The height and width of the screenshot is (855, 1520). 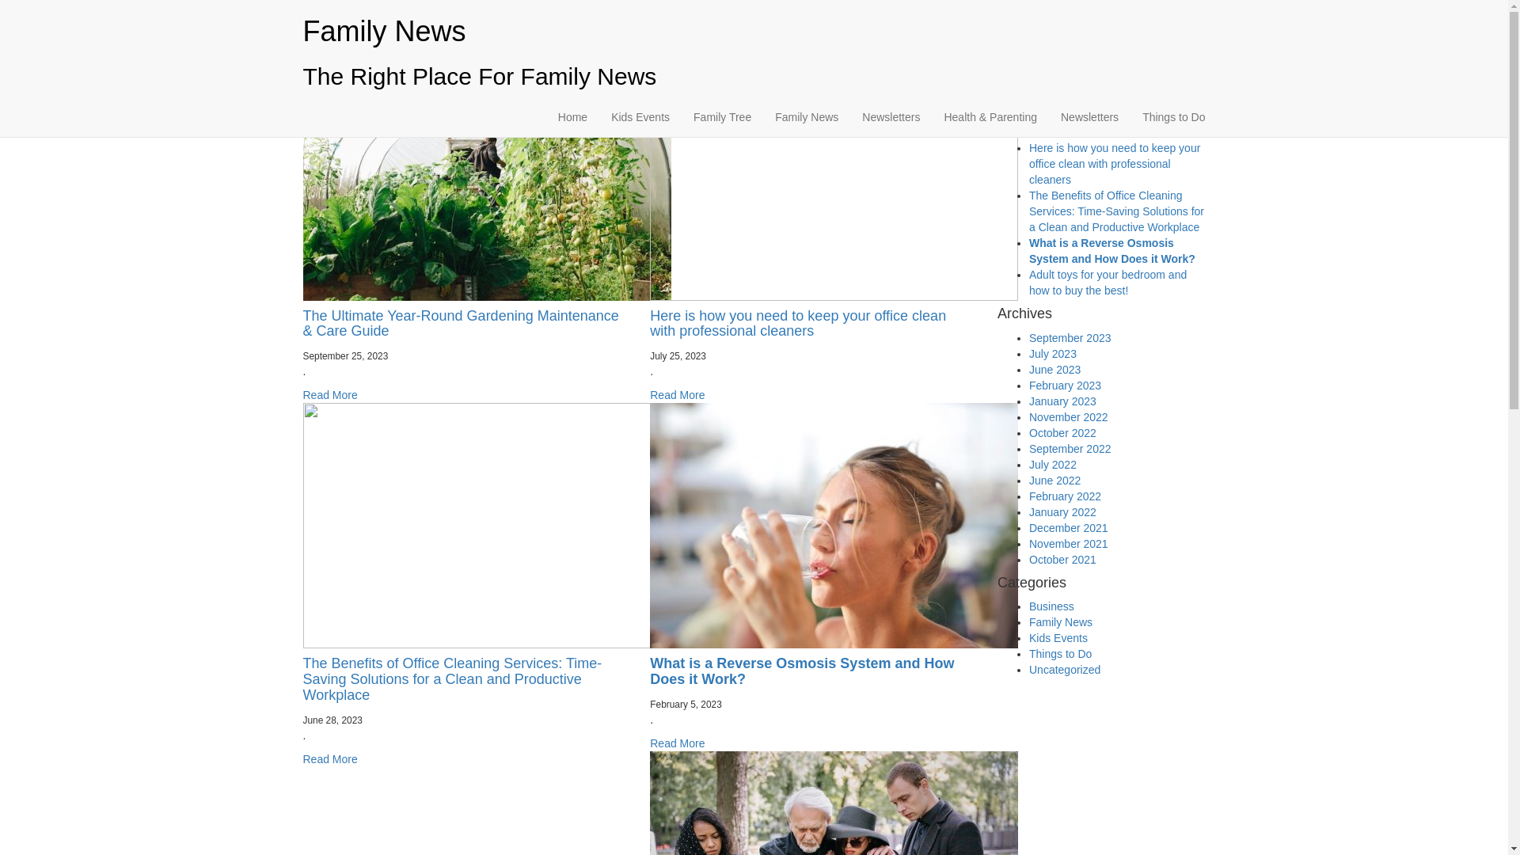 What do you see at coordinates (1108, 283) in the screenshot?
I see `Adult toys for your bedroom and how to buy the best!` at bounding box center [1108, 283].